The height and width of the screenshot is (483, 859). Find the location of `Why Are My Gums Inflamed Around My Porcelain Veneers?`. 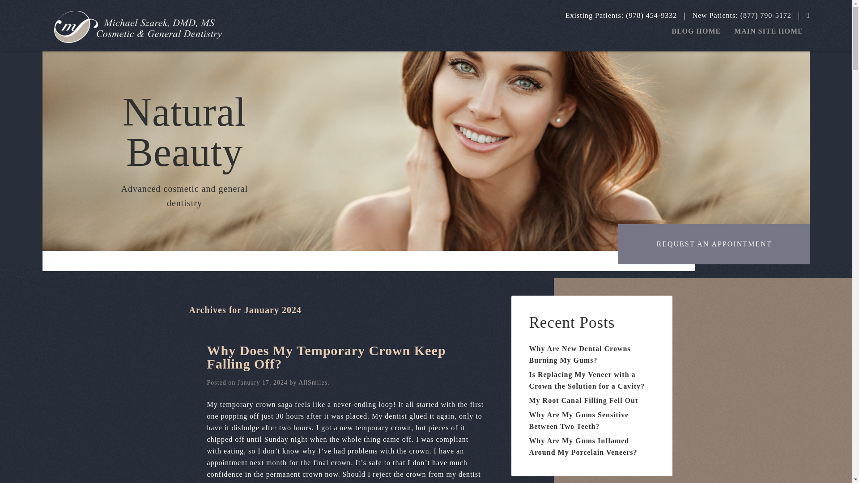

Why Are My Gums Inflamed Around My Porcelain Veneers? is located at coordinates (583, 446).